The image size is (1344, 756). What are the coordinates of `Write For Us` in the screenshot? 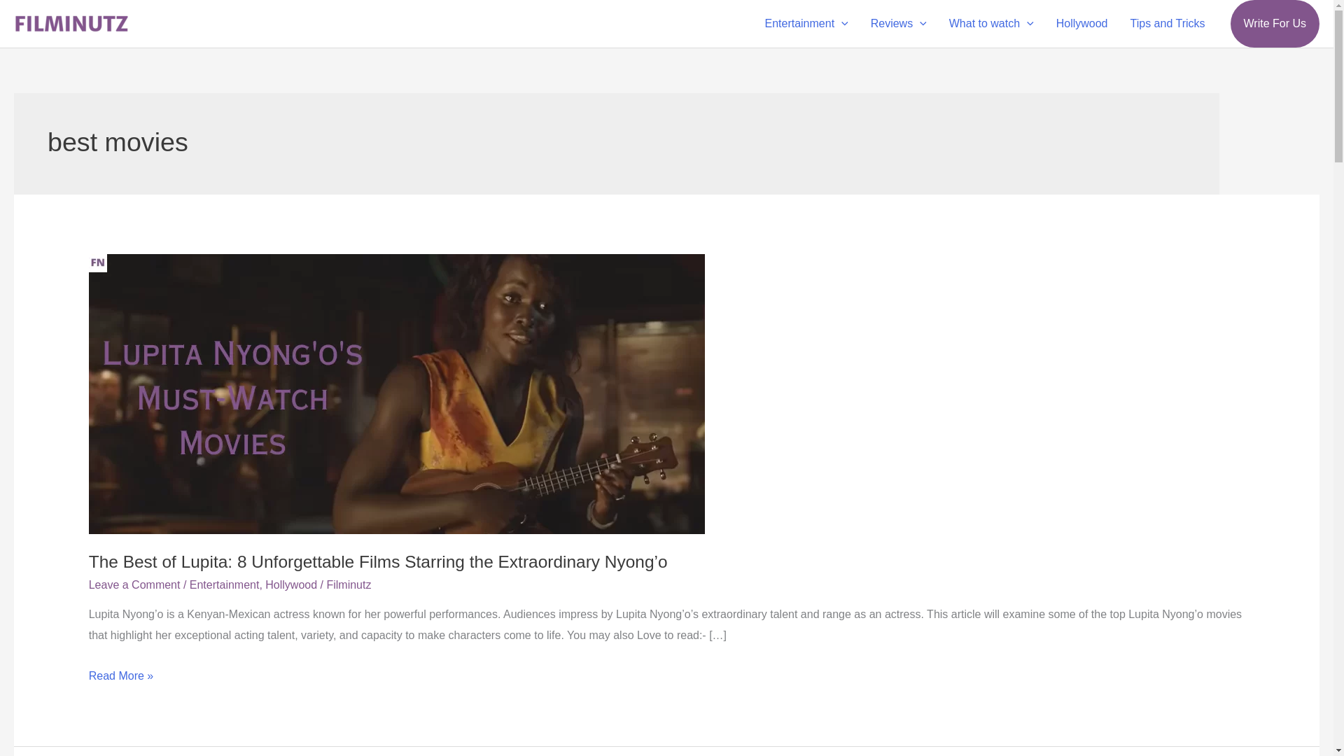 It's located at (1275, 24).